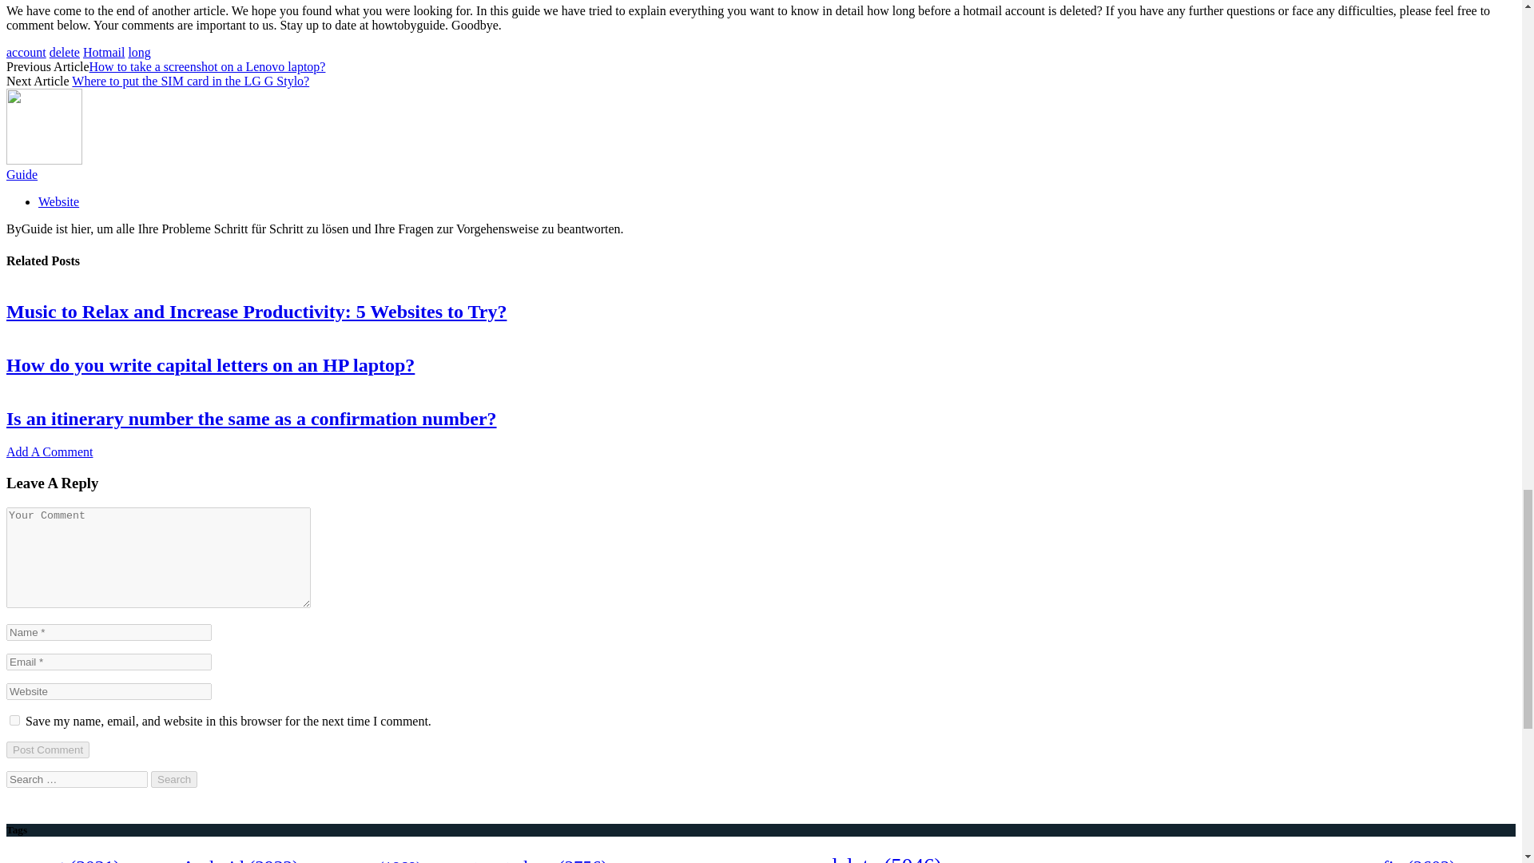 Image resolution: width=1534 pixels, height=863 pixels. I want to click on long, so click(139, 53).